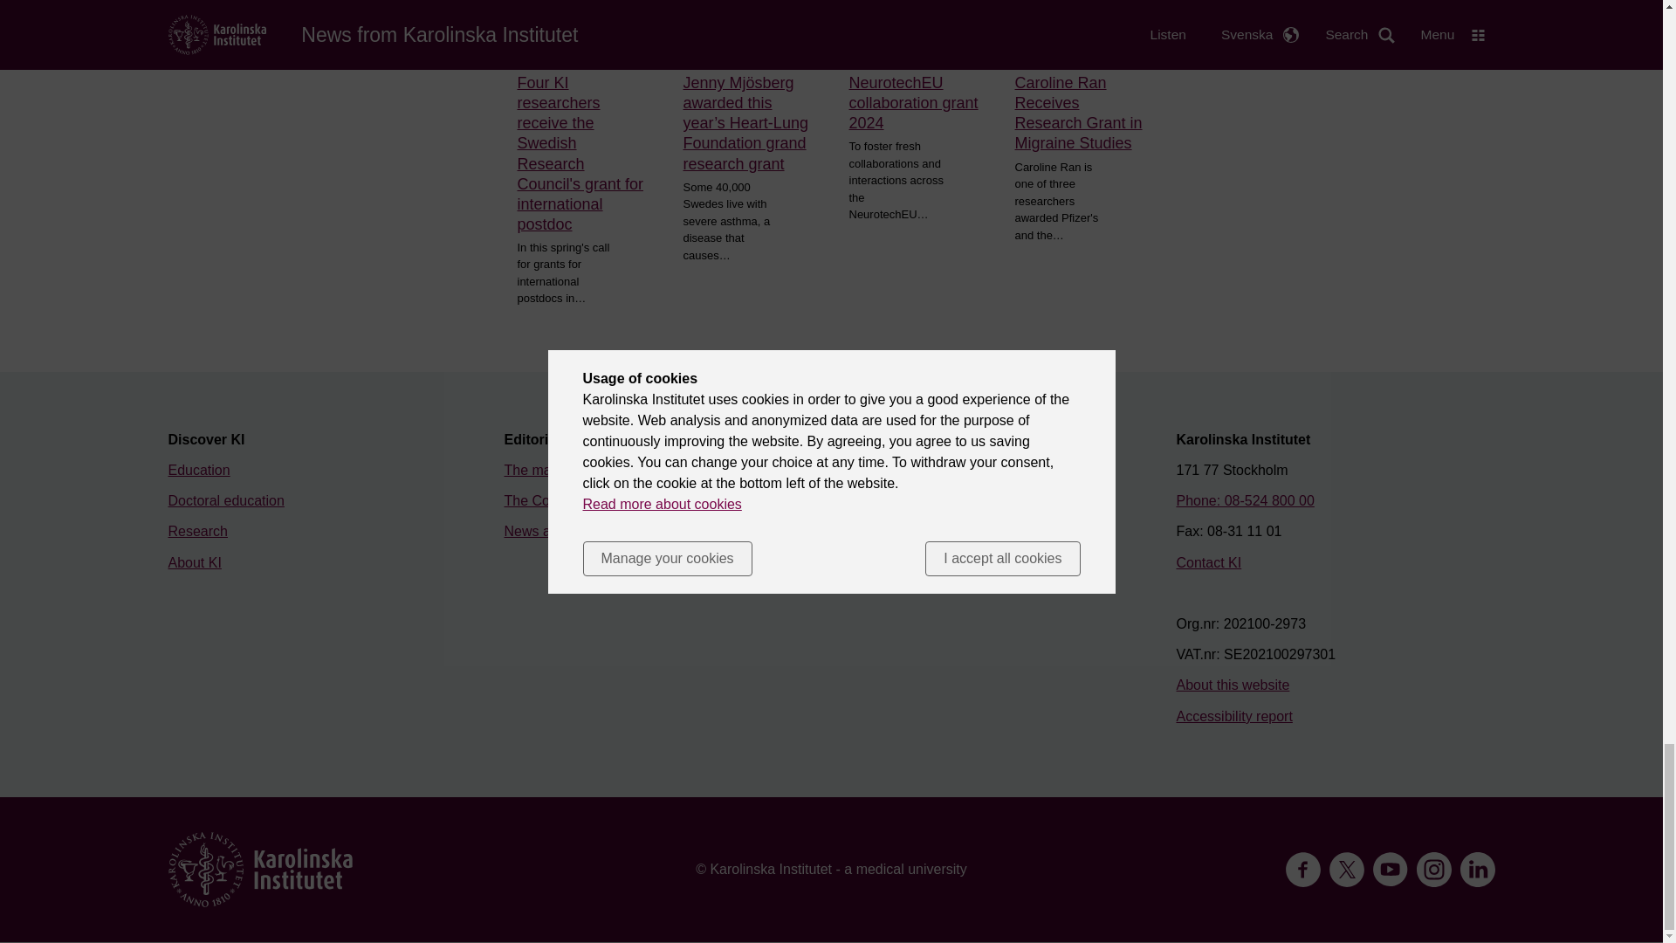 Image resolution: width=1676 pixels, height=943 pixels. Describe the element at coordinates (913, 103) in the screenshot. I see `NeurotechEU collaboration grant 2024` at that location.